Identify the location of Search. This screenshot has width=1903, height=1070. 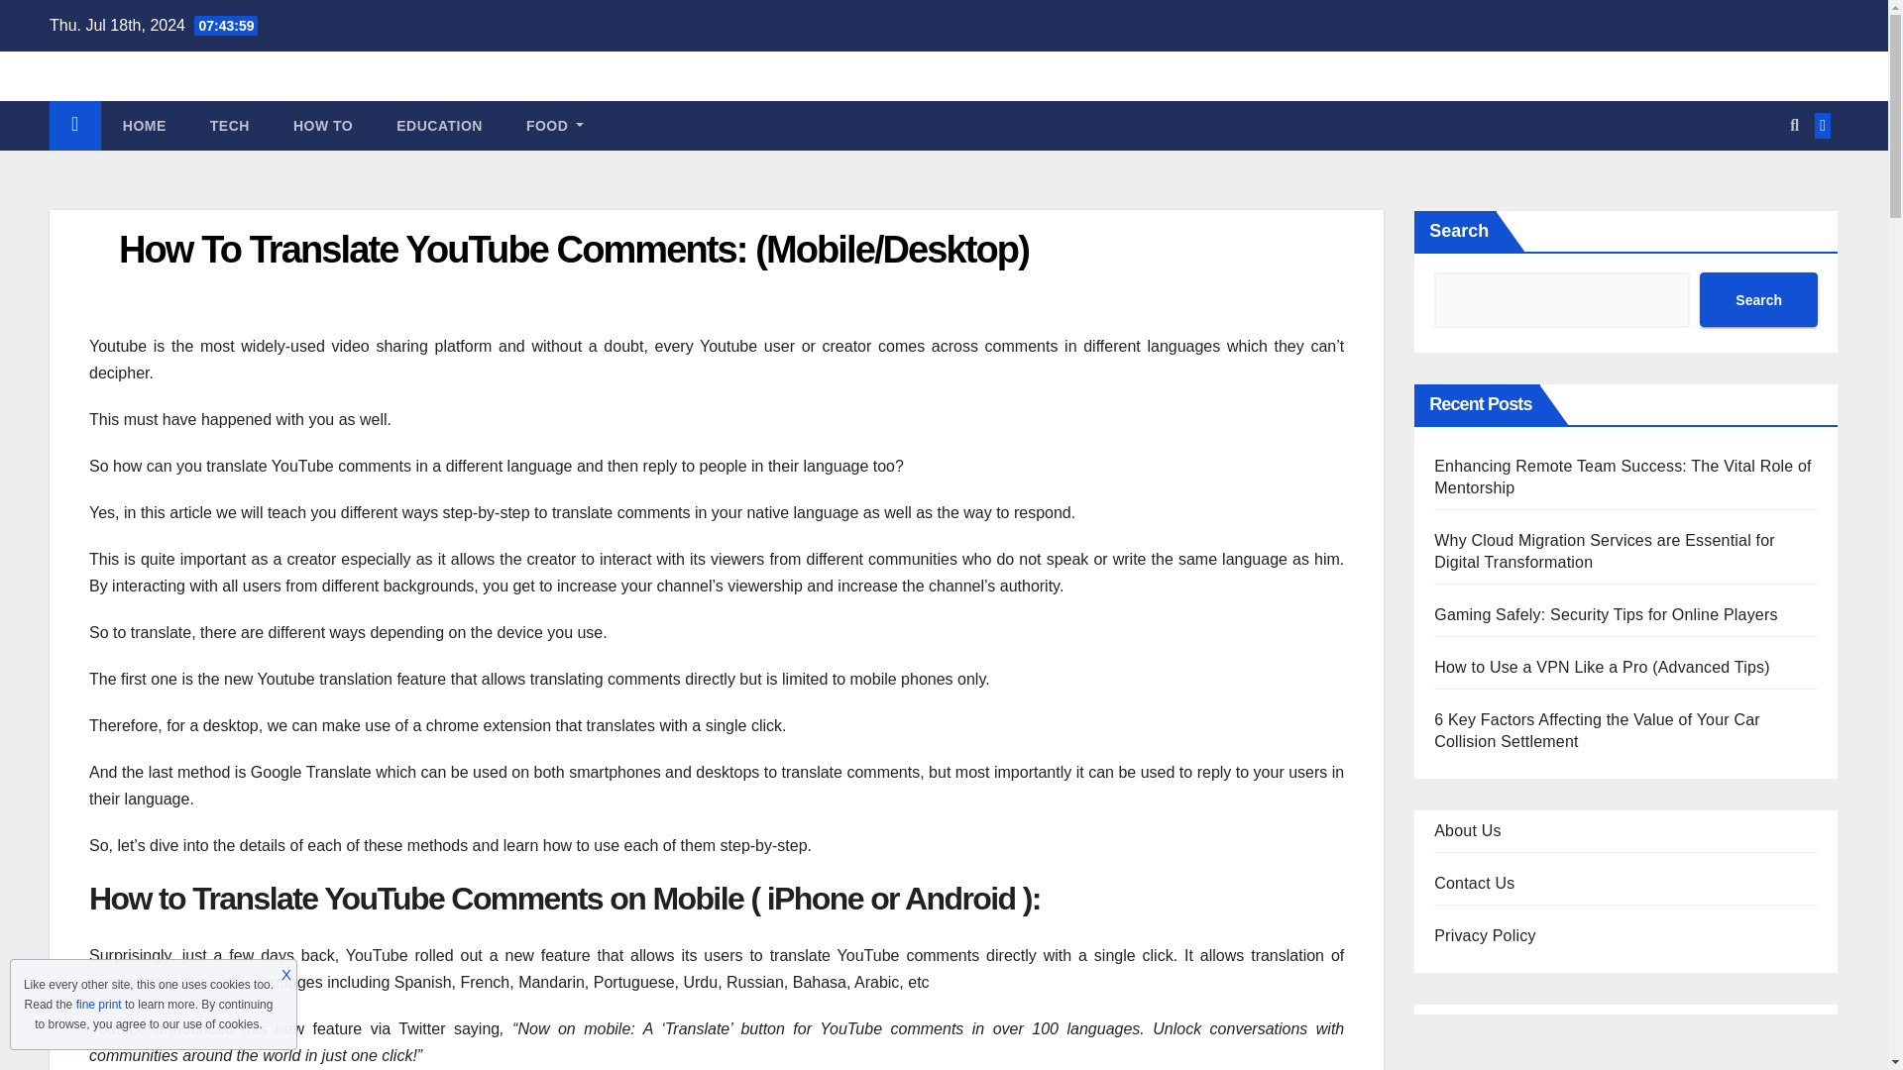
(1758, 299).